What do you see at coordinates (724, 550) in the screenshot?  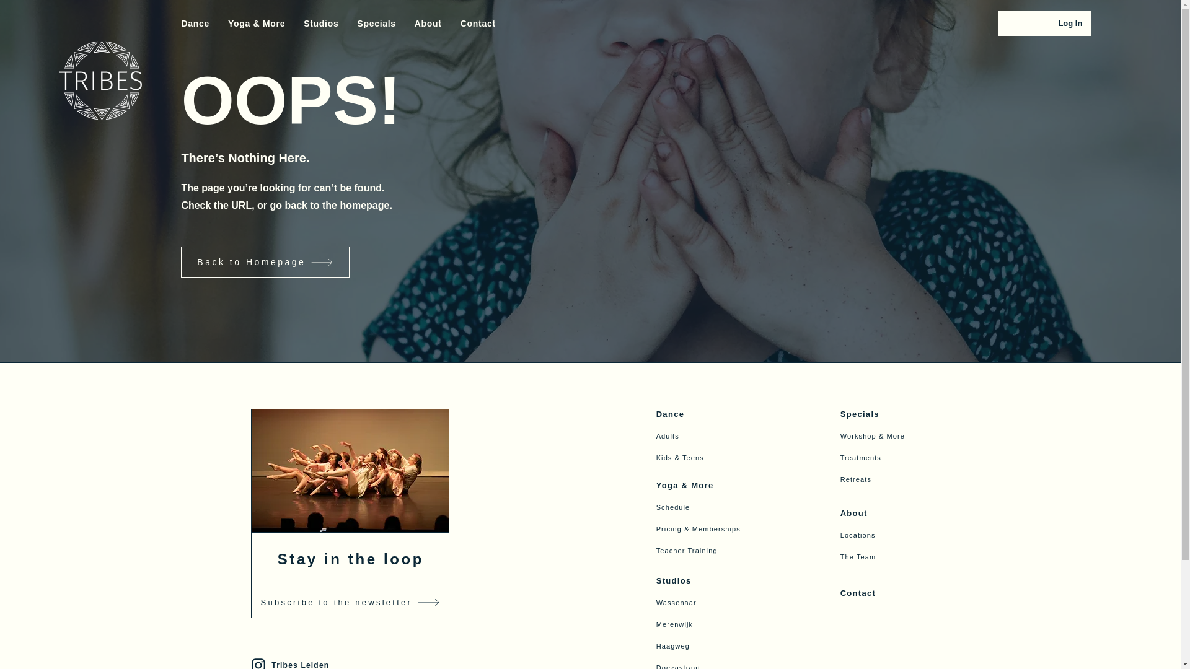 I see `Teacher Training` at bounding box center [724, 550].